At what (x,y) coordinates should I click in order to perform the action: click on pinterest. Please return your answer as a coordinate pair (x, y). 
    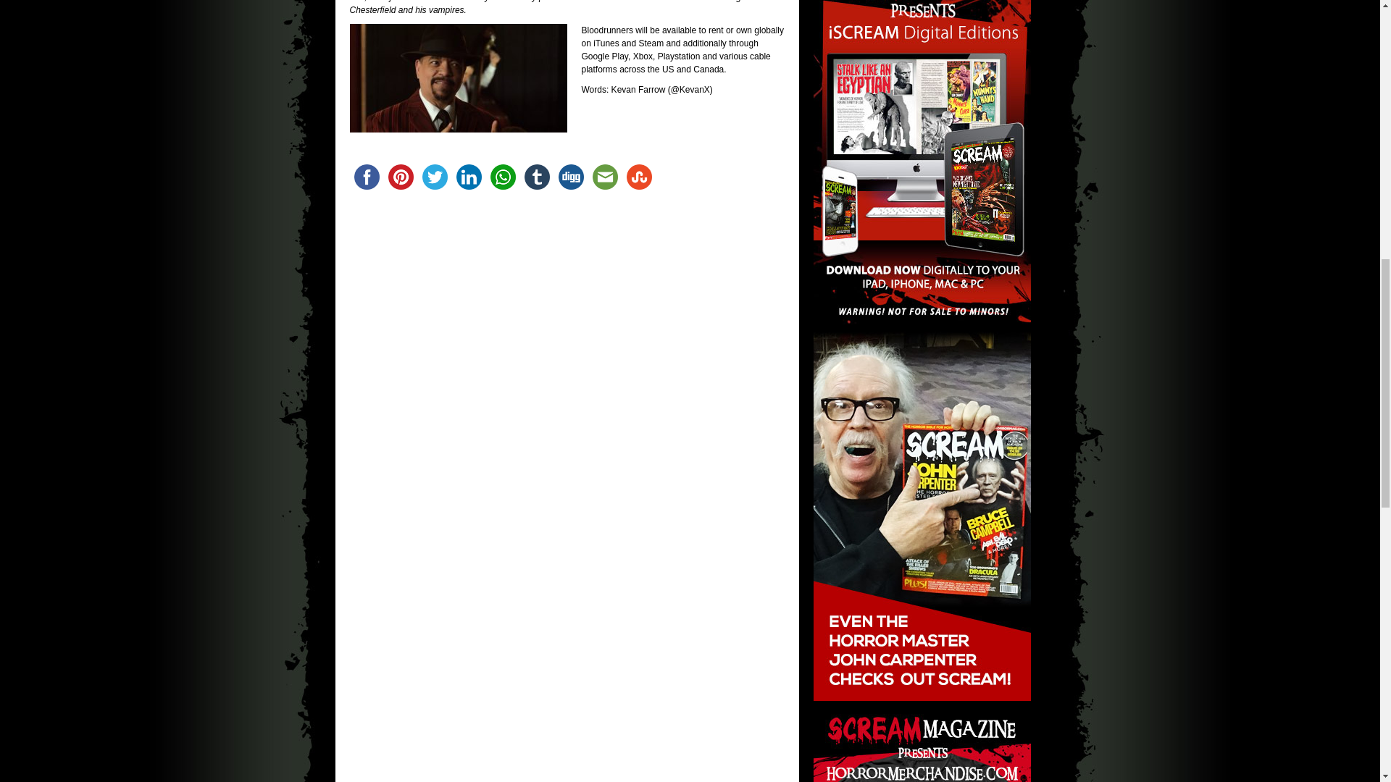
    Looking at the image, I should click on (401, 177).